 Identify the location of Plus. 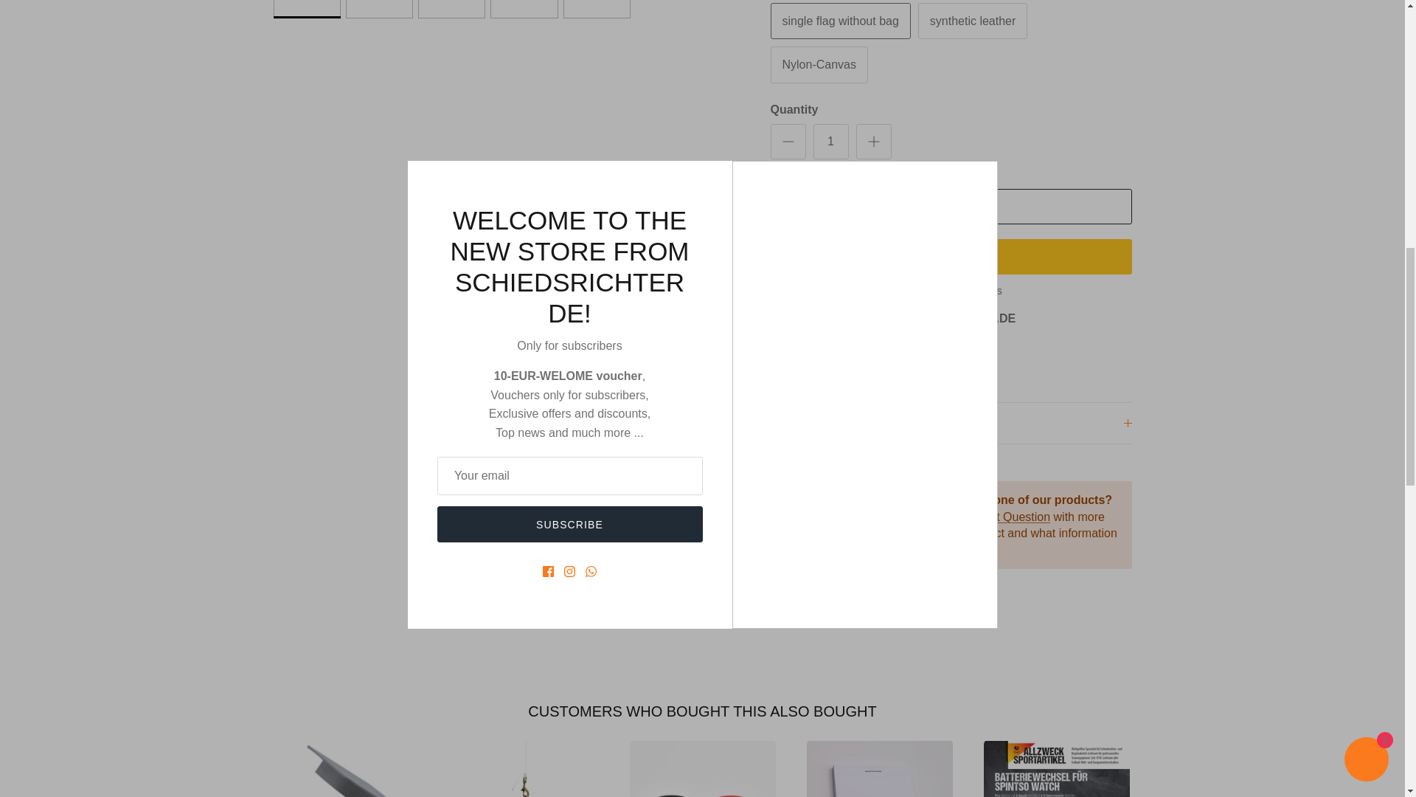
(873, 142).